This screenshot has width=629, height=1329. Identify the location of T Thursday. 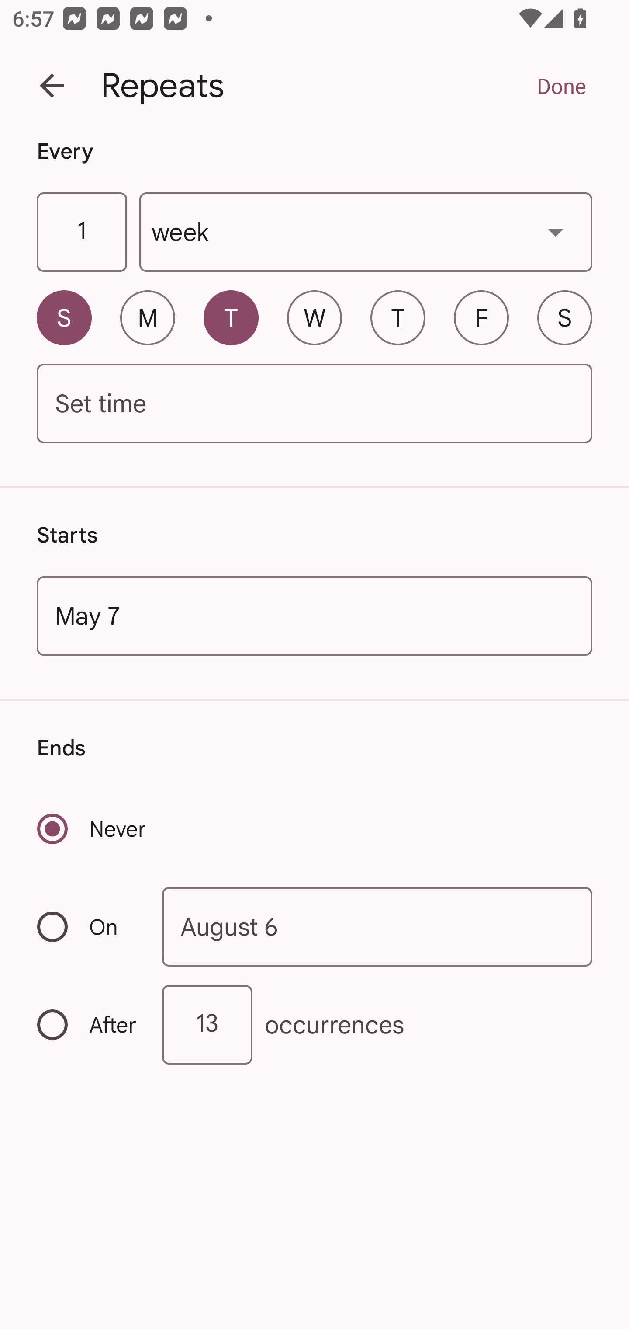
(397, 317).